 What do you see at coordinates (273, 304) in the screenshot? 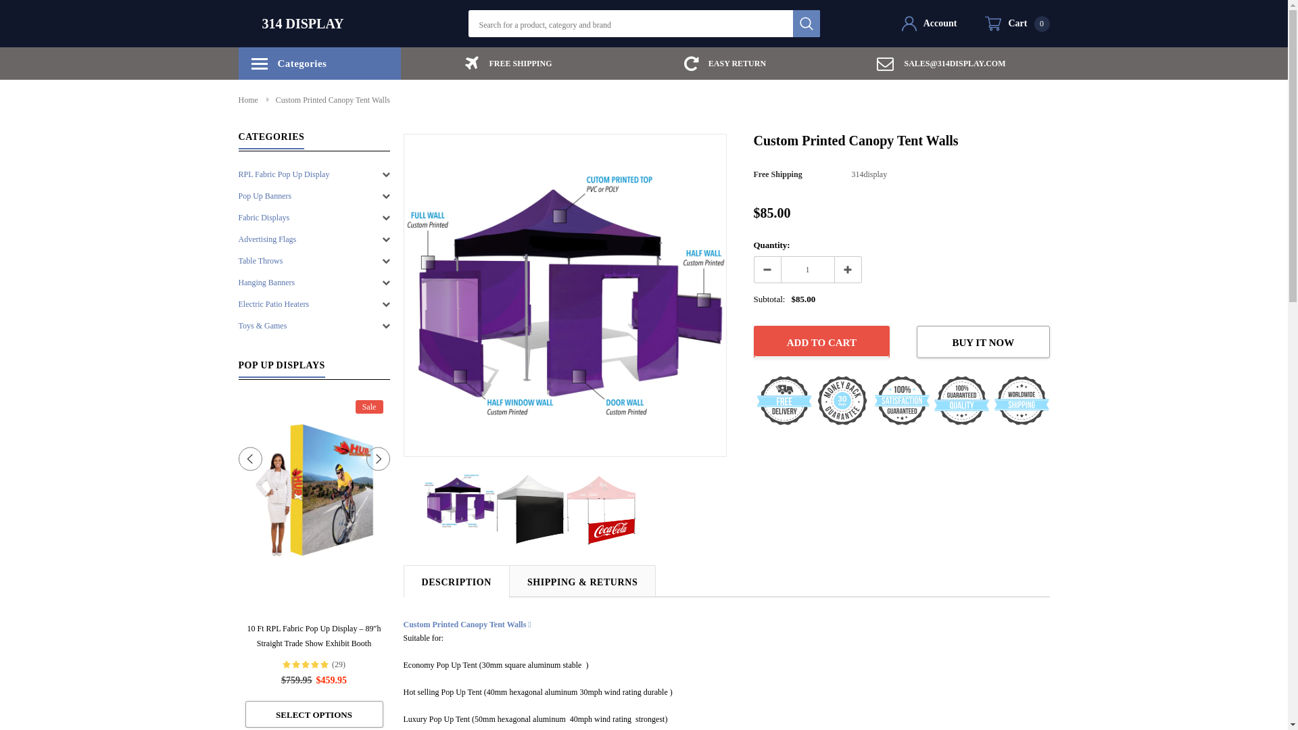
I see `Electric Patio Heaters` at bounding box center [273, 304].